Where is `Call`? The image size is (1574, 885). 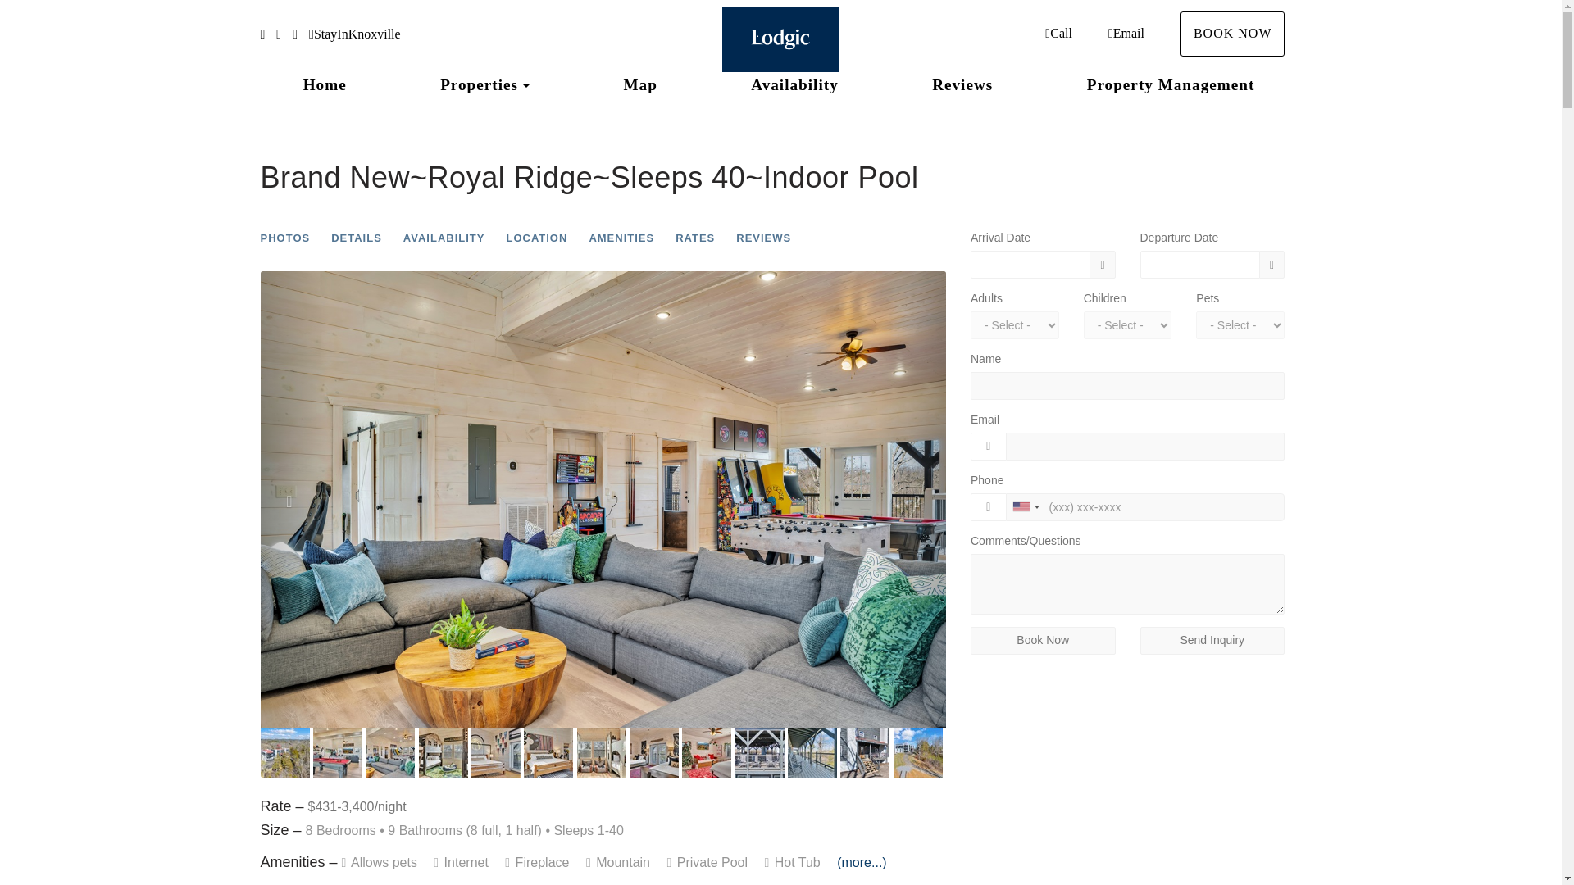
Call is located at coordinates (1058, 33).